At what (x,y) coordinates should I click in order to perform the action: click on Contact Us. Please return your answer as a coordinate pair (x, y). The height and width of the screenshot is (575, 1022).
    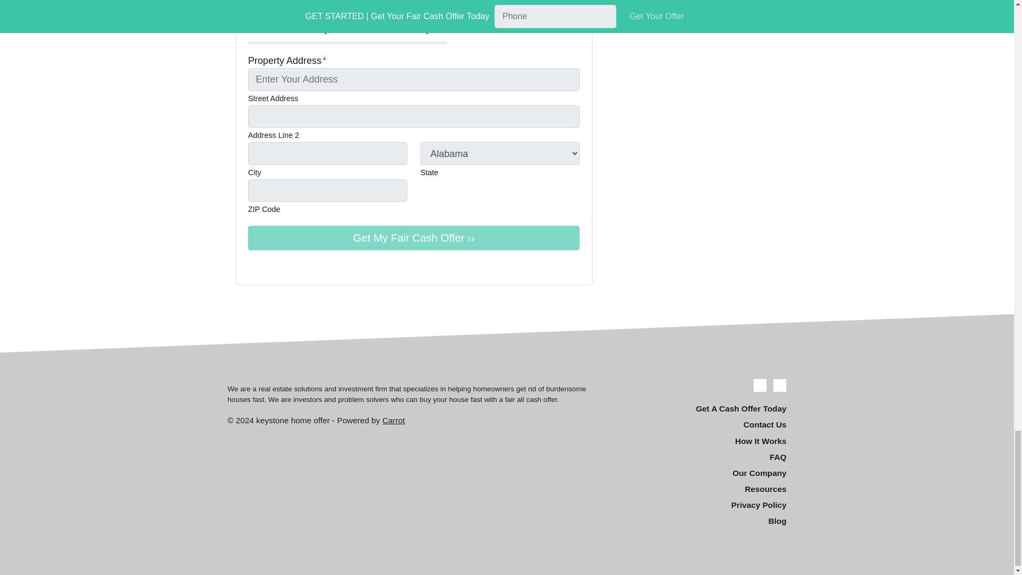
    Looking at the image, I should click on (699, 425).